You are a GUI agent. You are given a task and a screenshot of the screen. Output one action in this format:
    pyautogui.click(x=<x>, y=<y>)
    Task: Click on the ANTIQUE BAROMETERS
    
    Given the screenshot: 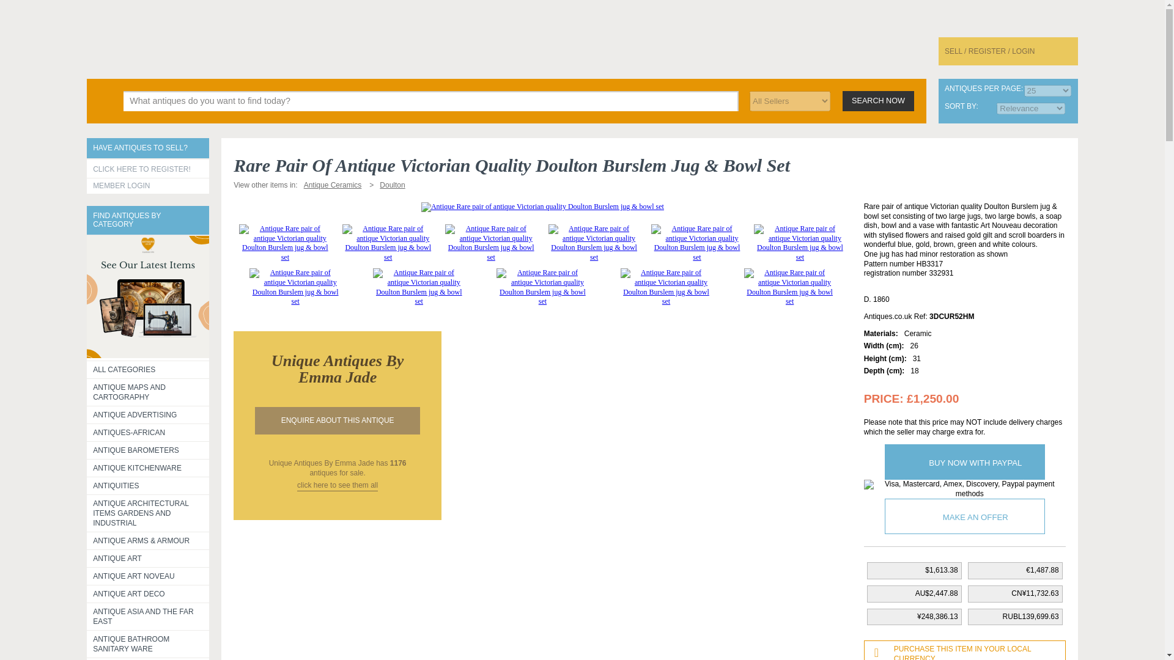 What is the action you would take?
    pyautogui.click(x=148, y=450)
    